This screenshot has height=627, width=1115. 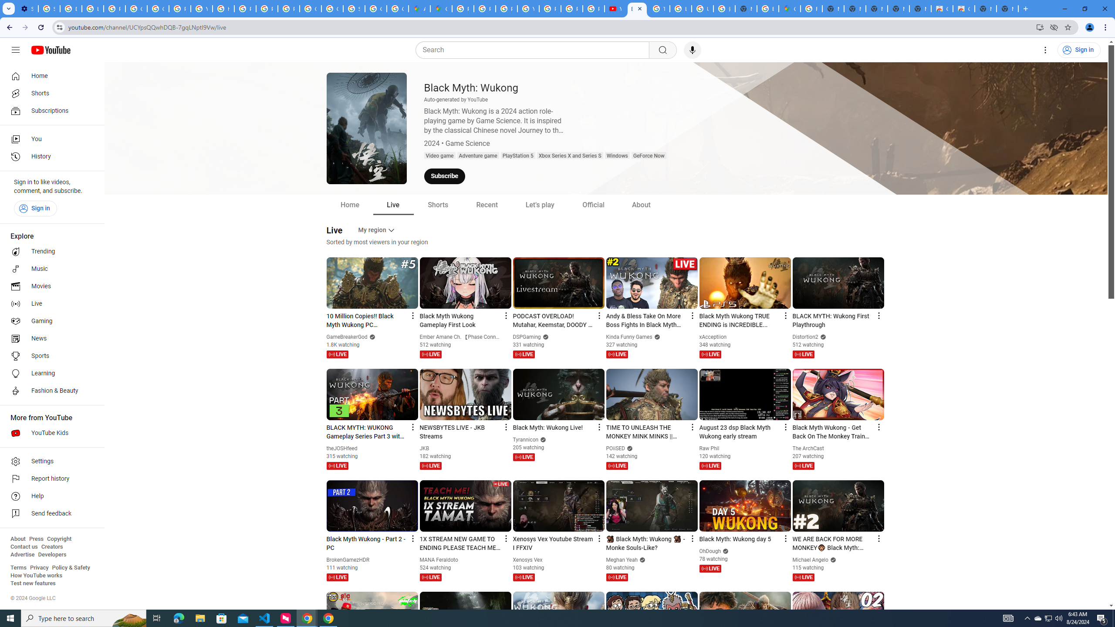 I want to click on Shorts, so click(x=437, y=205).